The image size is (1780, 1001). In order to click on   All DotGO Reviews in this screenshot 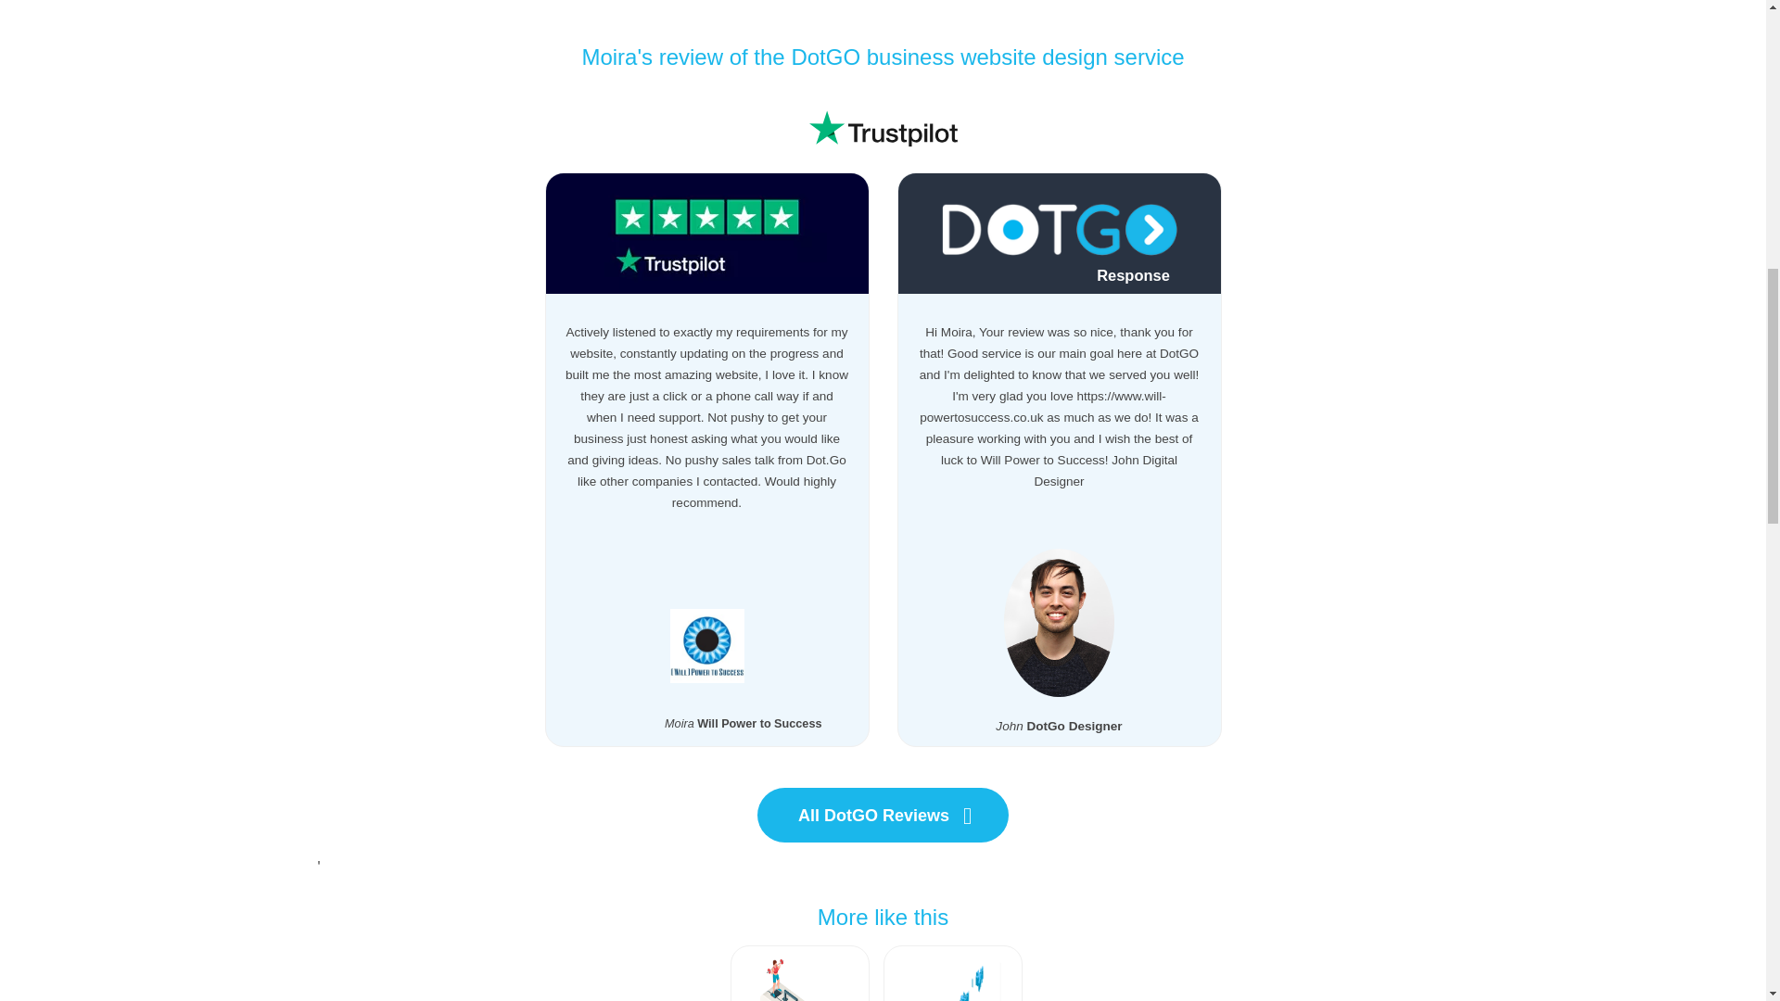, I will do `click(883, 816)`.